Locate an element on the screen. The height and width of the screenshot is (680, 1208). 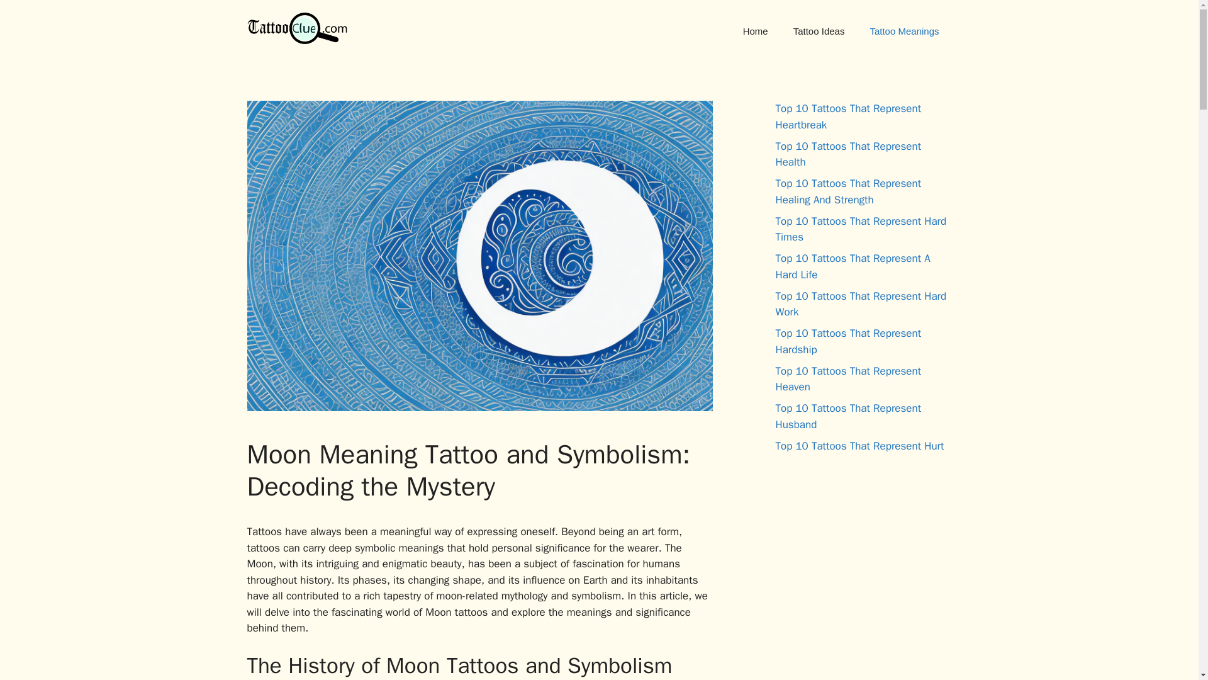
Home is located at coordinates (755, 31).